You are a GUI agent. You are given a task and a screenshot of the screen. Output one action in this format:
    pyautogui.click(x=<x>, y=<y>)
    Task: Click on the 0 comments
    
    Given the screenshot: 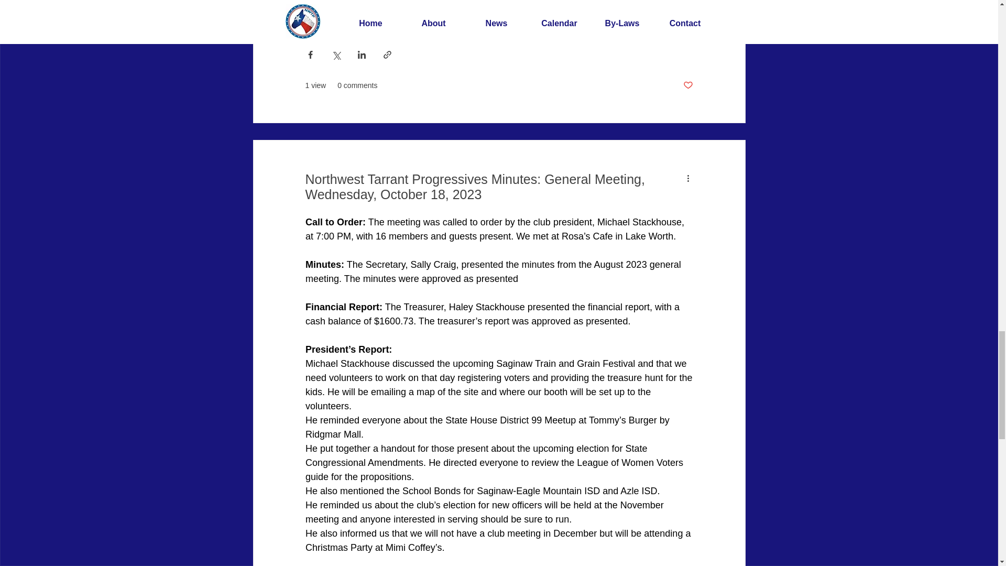 What is the action you would take?
    pyautogui.click(x=357, y=85)
    